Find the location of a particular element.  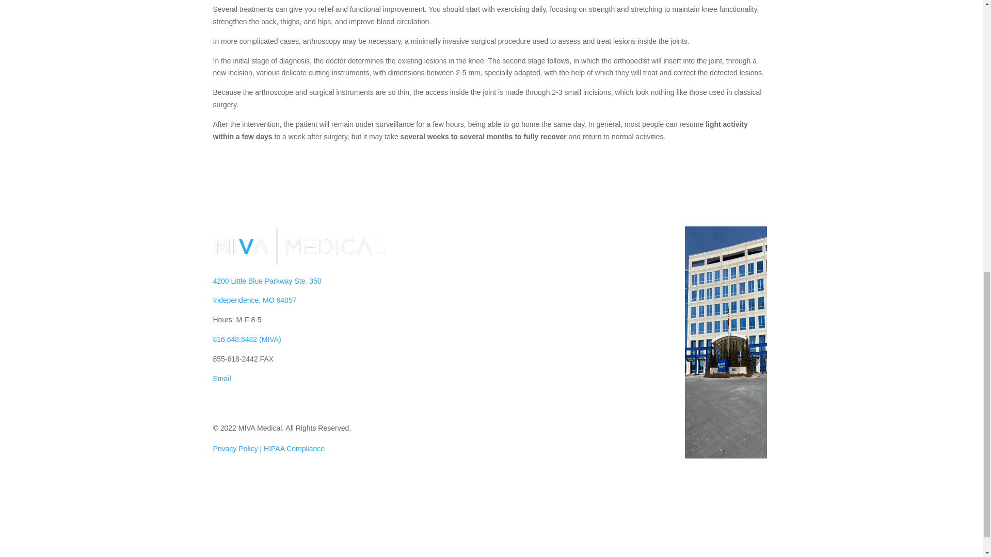

Follow on X is located at coordinates (241, 401).